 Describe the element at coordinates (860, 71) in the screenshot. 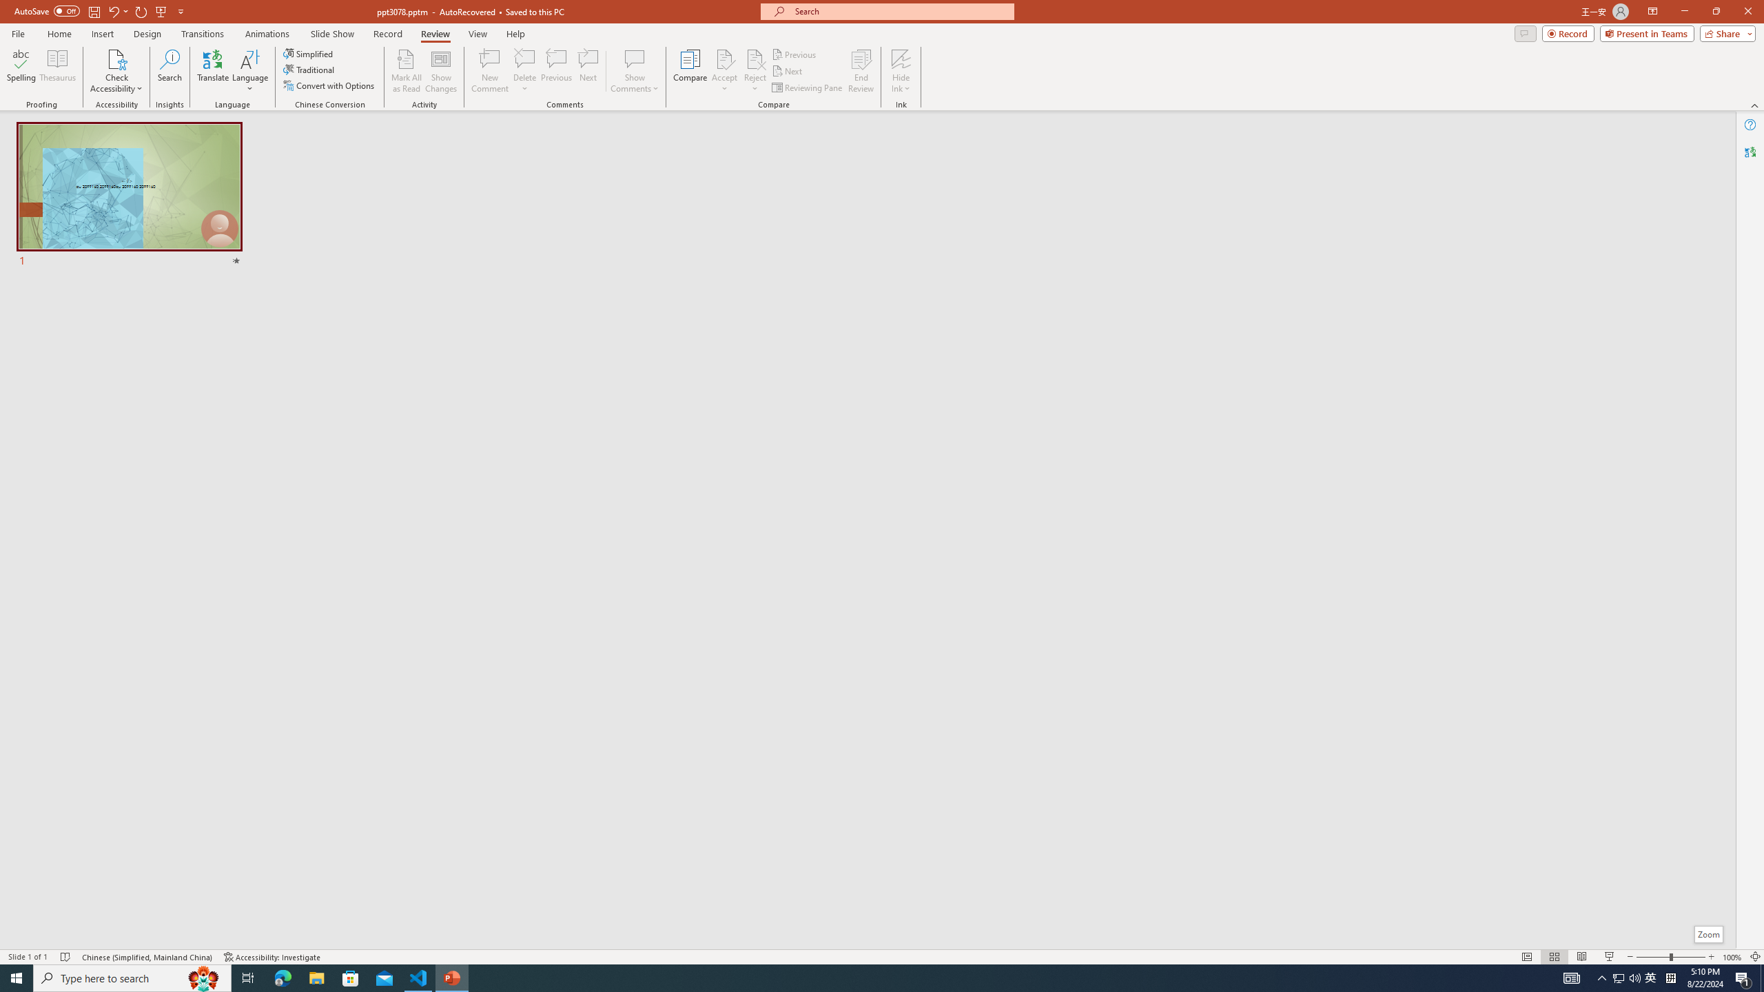

I see `End Review` at that location.